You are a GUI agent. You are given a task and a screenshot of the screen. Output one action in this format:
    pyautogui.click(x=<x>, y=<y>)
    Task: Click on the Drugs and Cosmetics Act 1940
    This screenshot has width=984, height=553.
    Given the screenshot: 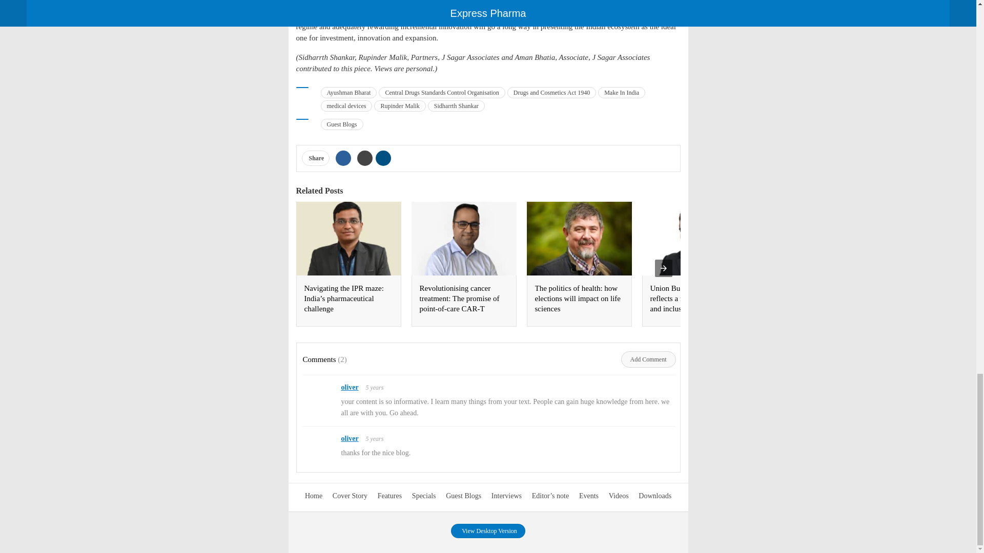 What is the action you would take?
    pyautogui.click(x=551, y=92)
    